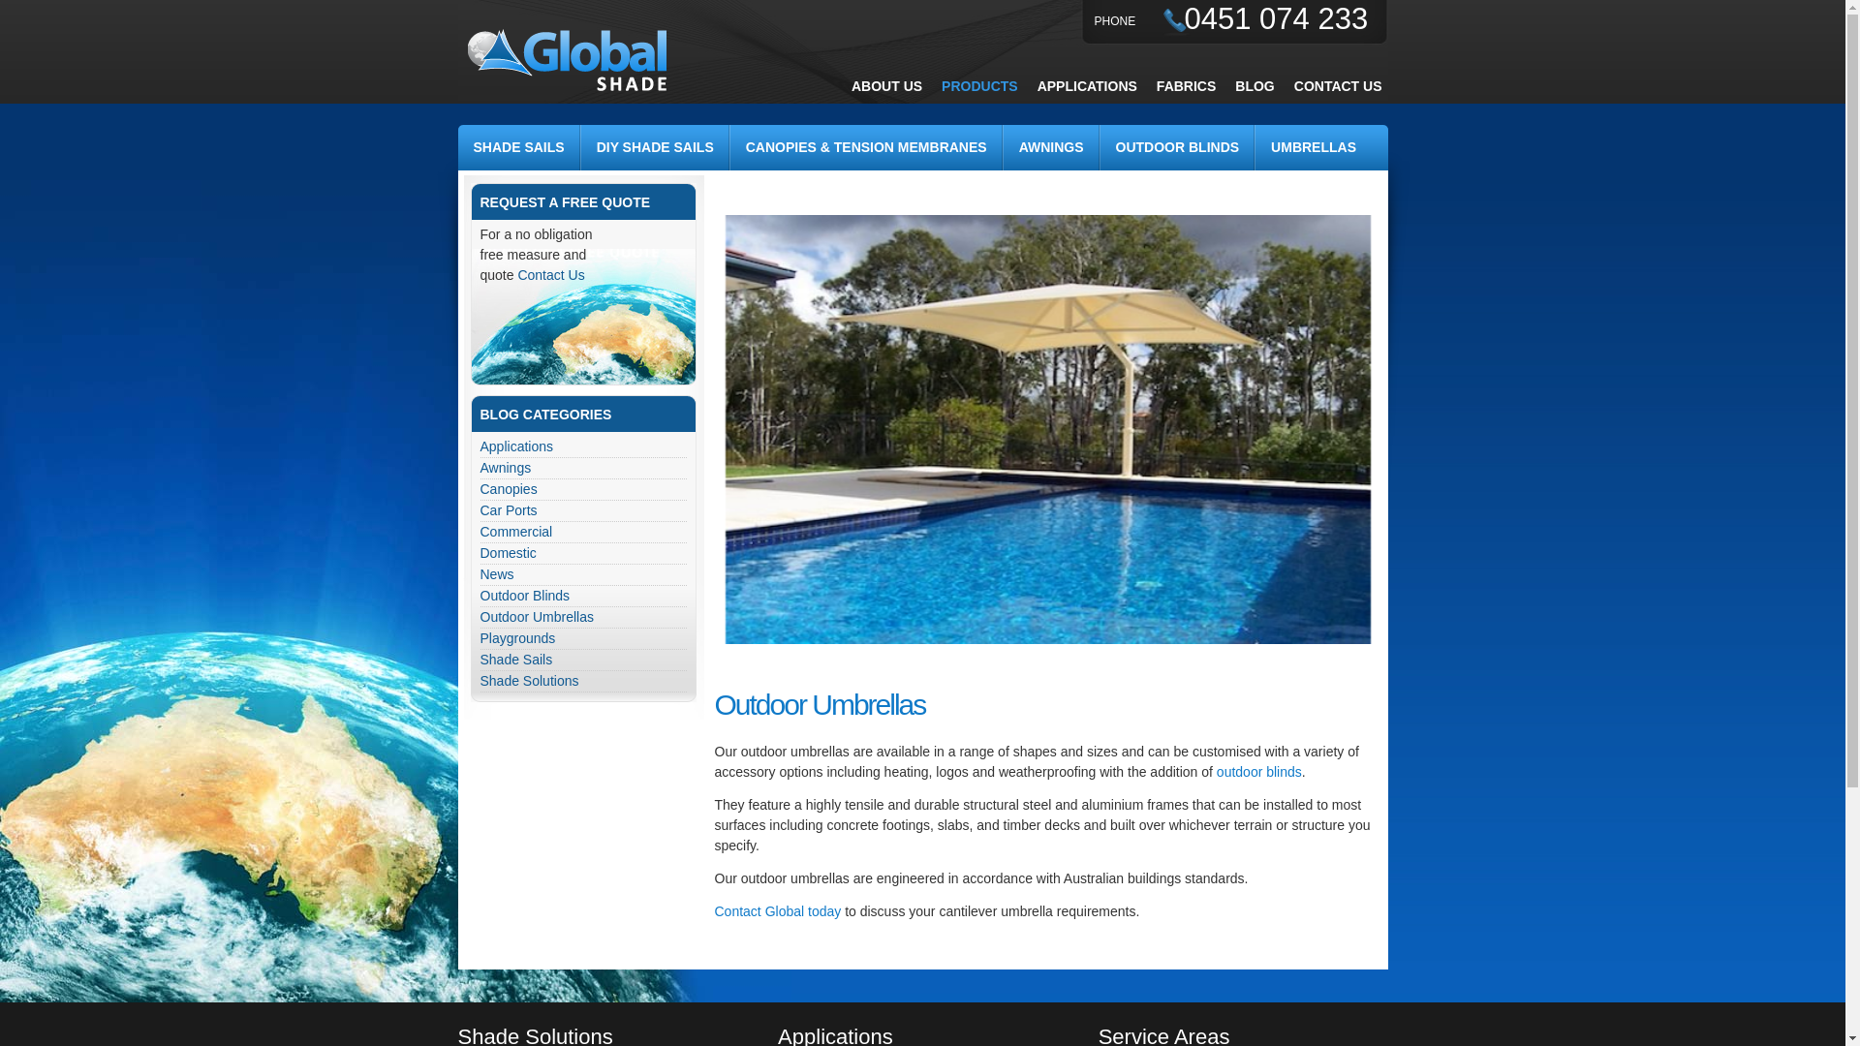 Image resolution: width=1860 pixels, height=1046 pixels. Describe the element at coordinates (1255, 86) in the screenshot. I see `BLOG` at that location.